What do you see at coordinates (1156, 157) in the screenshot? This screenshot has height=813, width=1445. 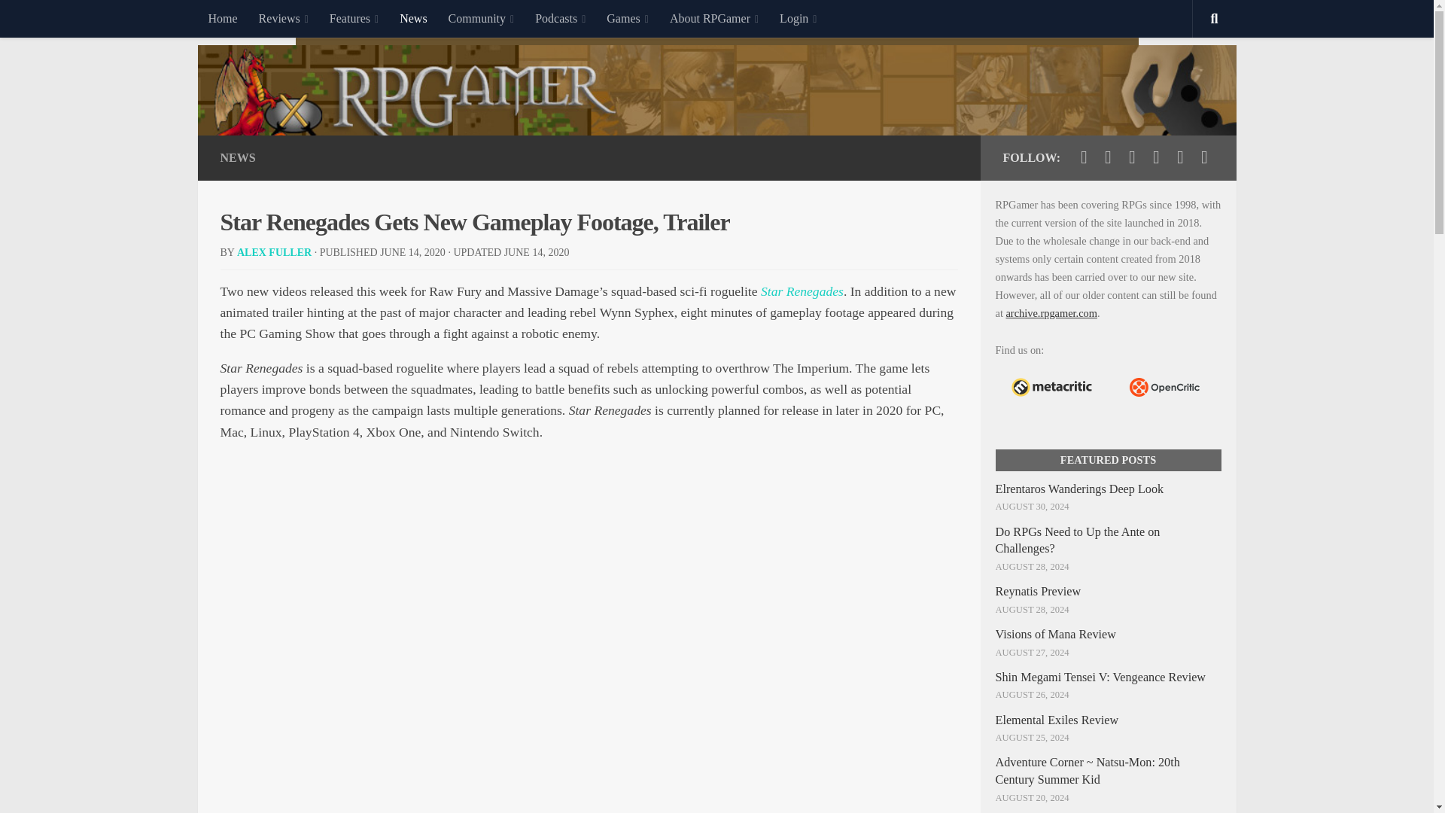 I see `Follow us on Twitch` at bounding box center [1156, 157].